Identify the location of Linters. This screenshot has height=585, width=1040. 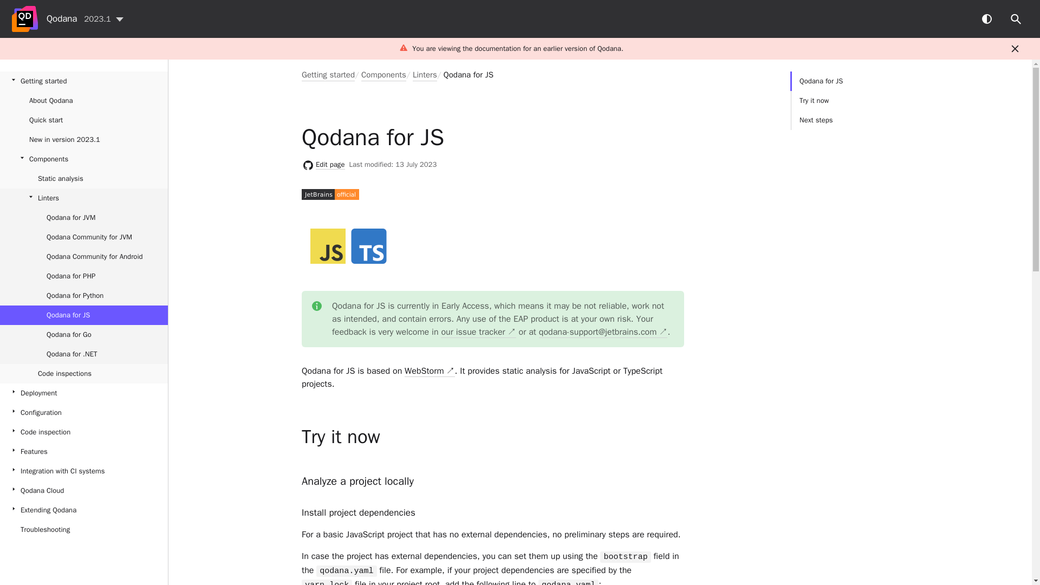
(425, 74).